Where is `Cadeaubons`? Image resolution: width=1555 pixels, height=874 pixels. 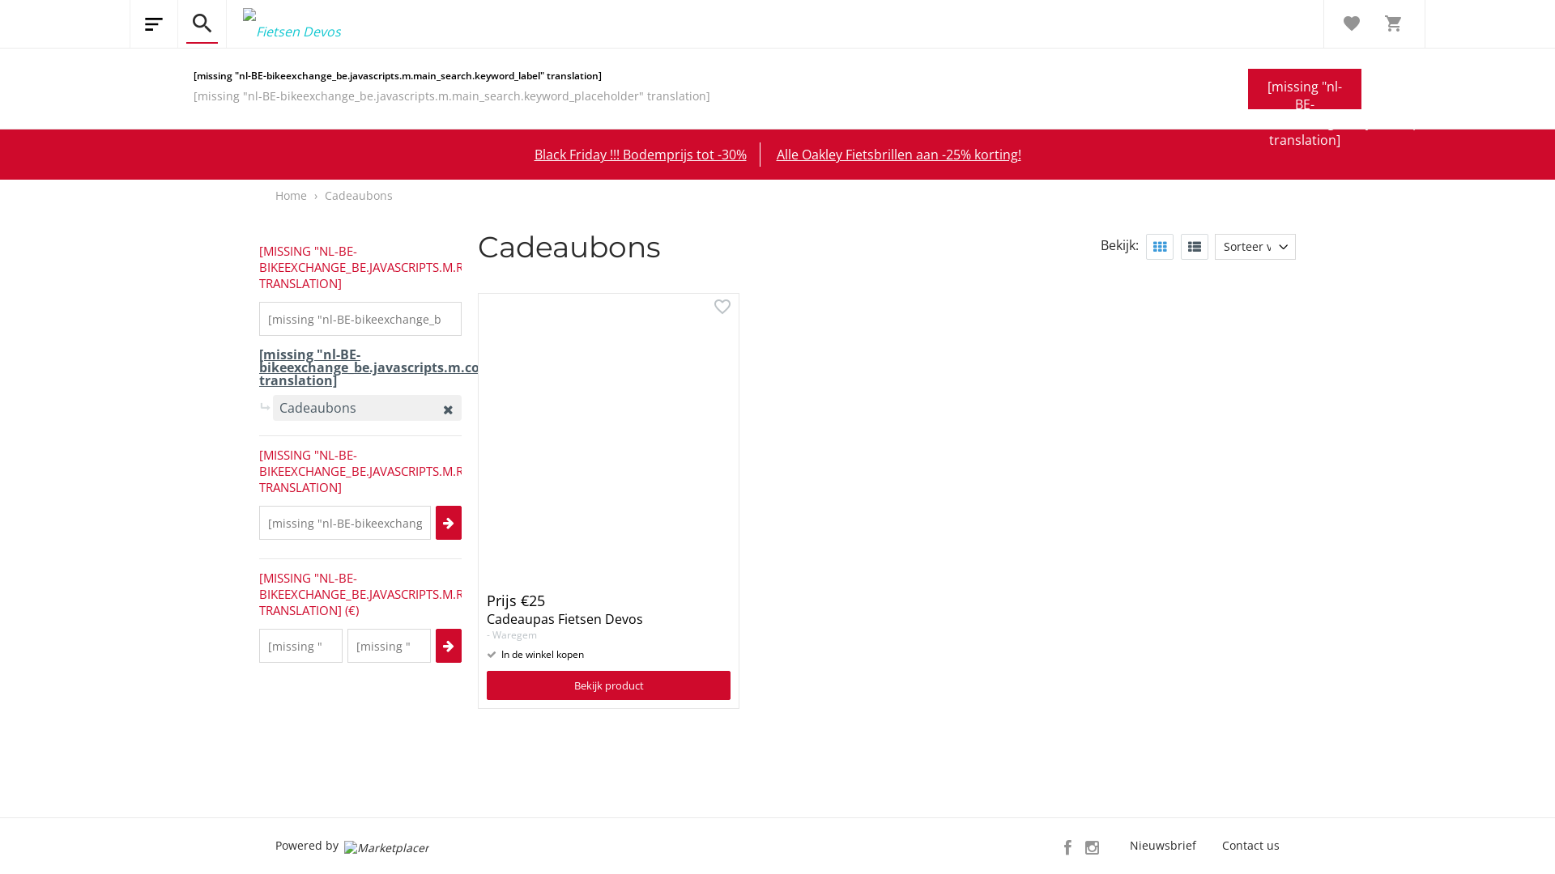
Cadeaubons is located at coordinates (359, 196).